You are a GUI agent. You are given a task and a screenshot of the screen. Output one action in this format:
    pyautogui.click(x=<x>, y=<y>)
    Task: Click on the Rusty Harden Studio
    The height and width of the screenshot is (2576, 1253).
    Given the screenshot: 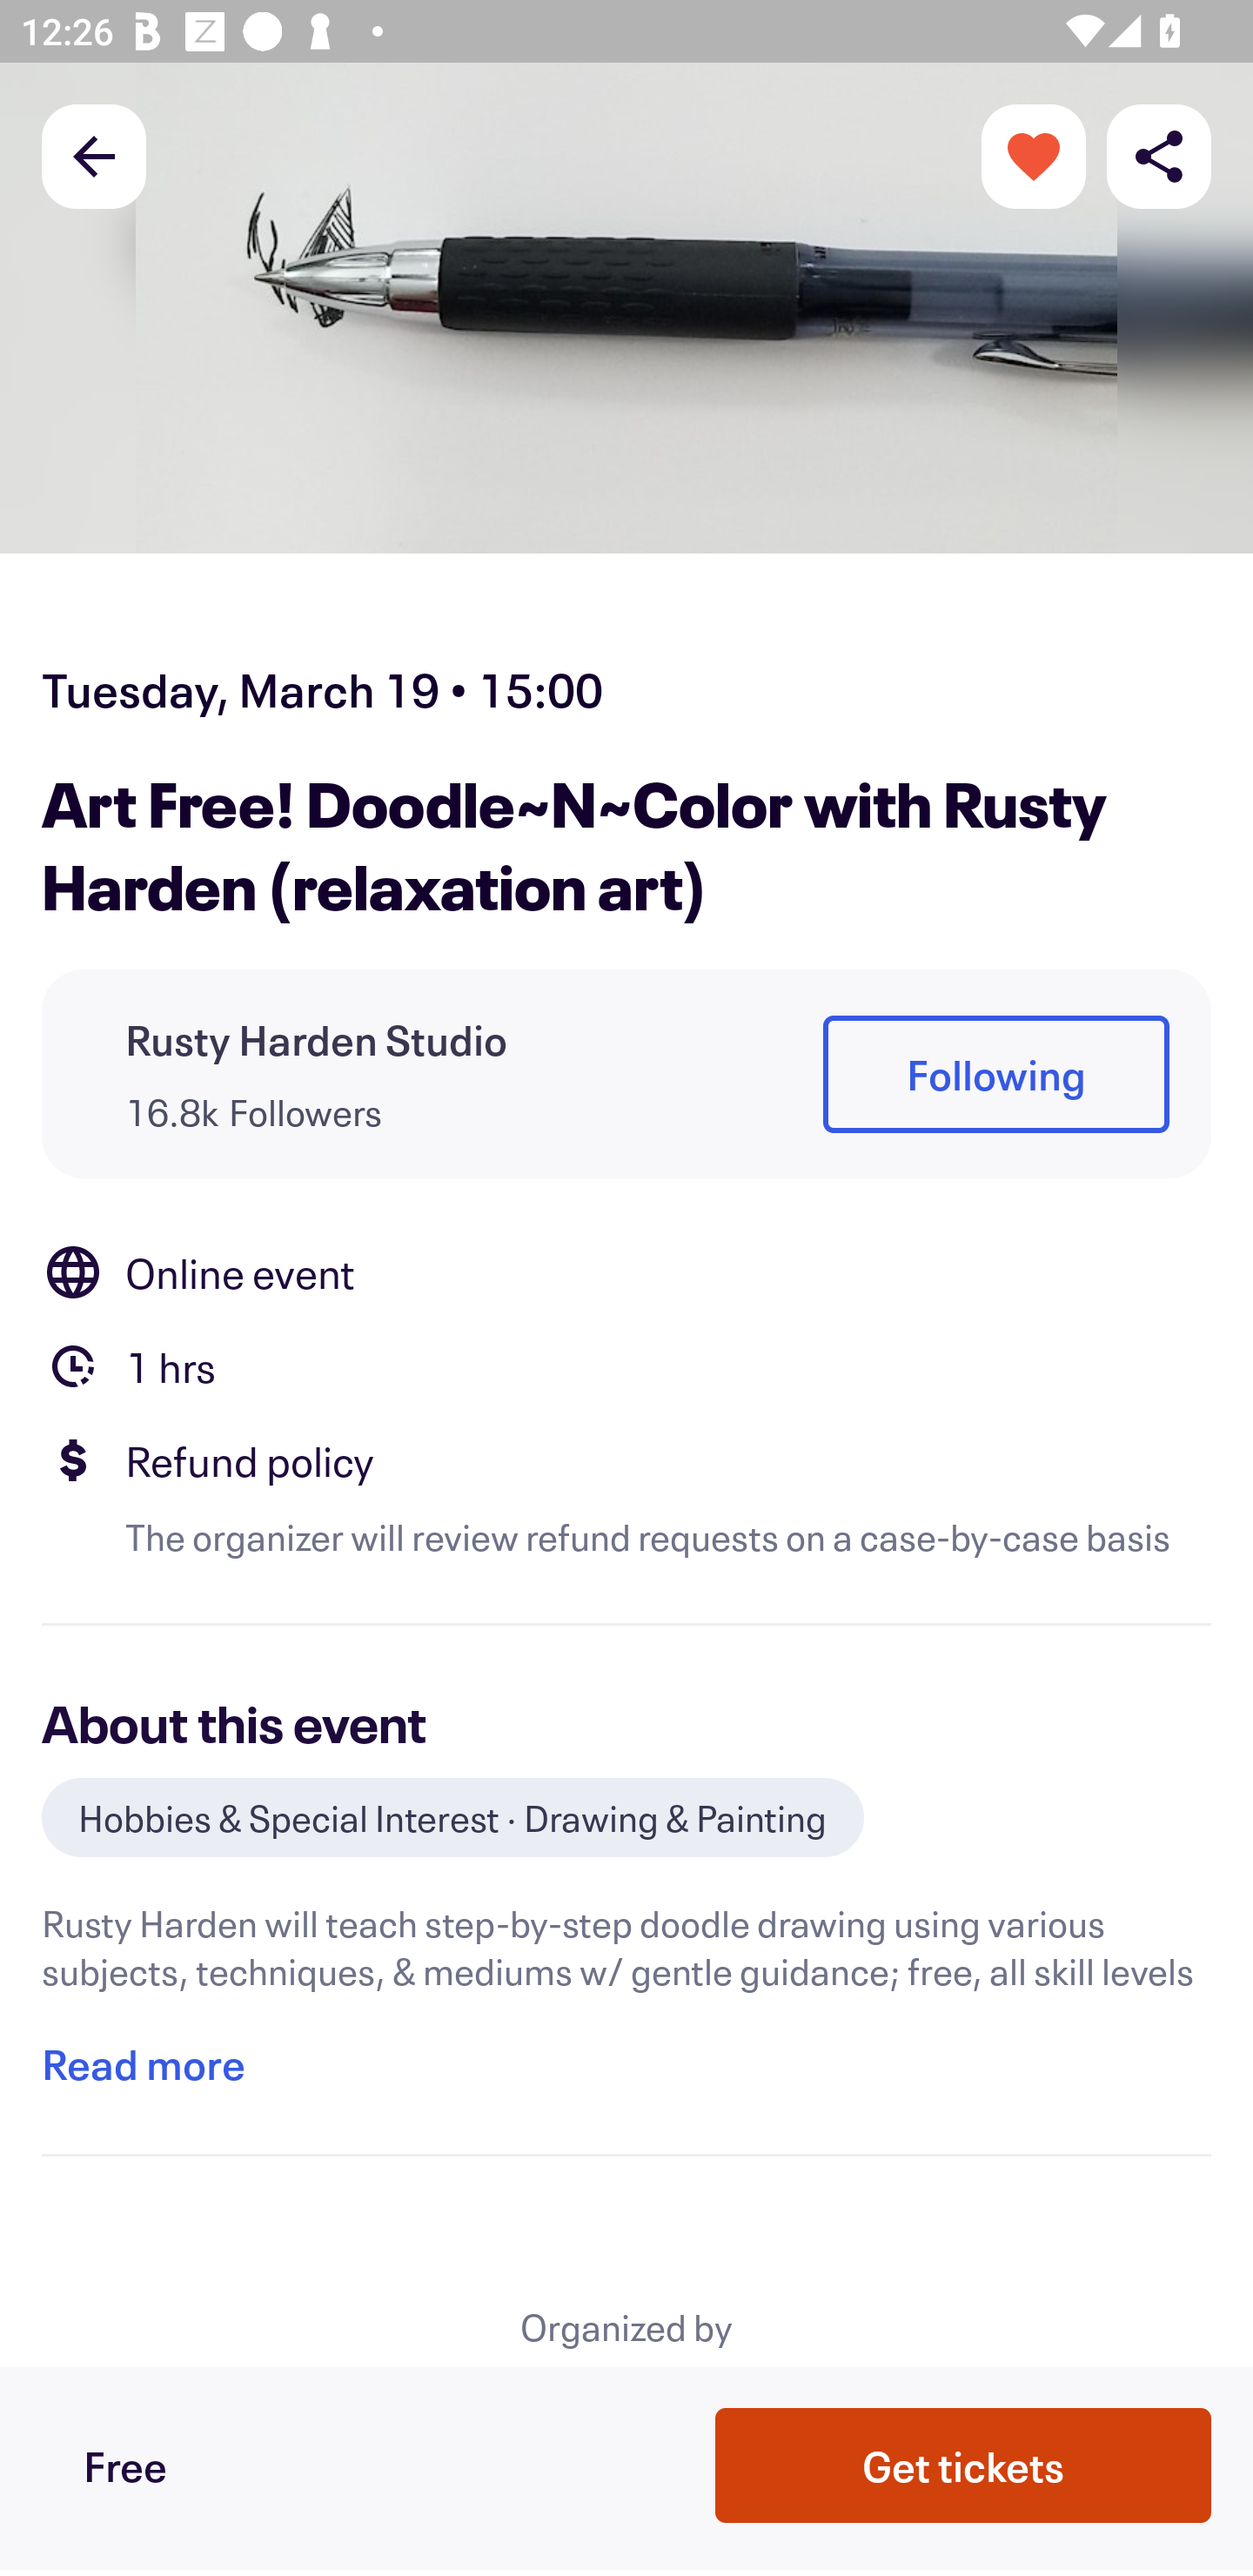 What is the action you would take?
    pyautogui.click(x=317, y=1039)
    